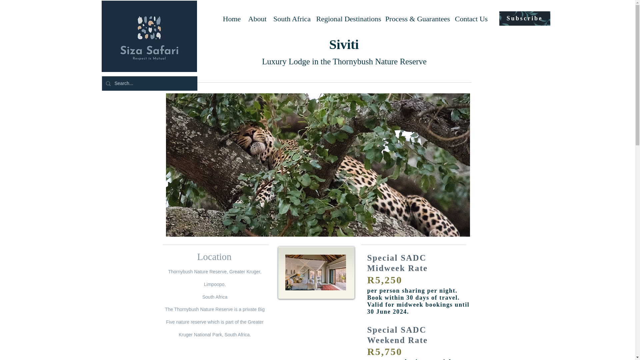 This screenshot has width=640, height=360. Describe the element at coordinates (233, 19) in the screenshot. I see `Home` at that location.